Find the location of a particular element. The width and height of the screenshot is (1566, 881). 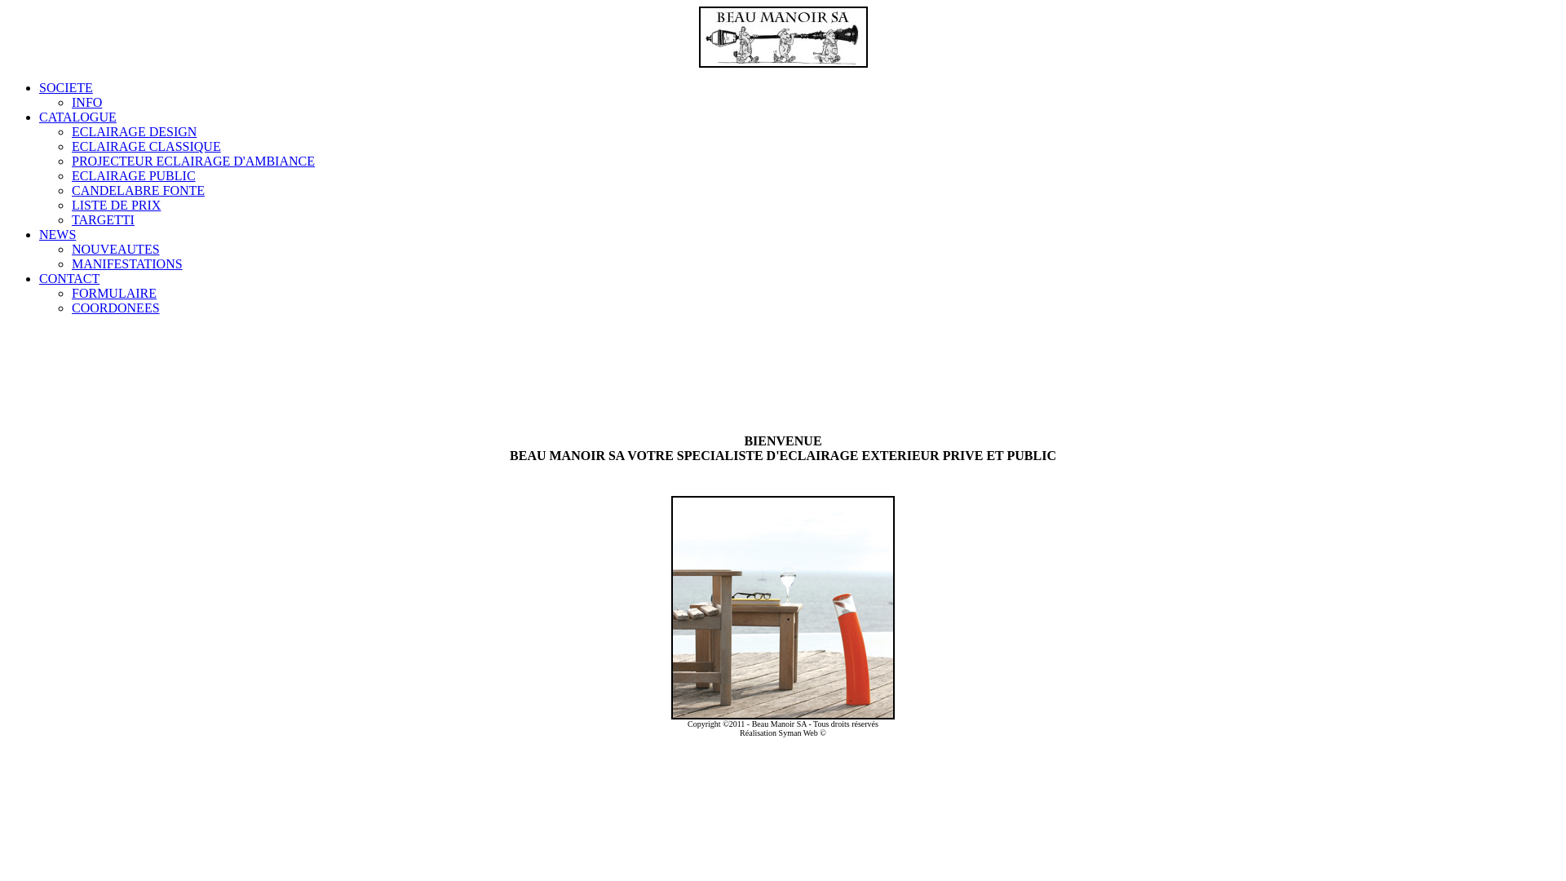

NEWS is located at coordinates (57, 235).